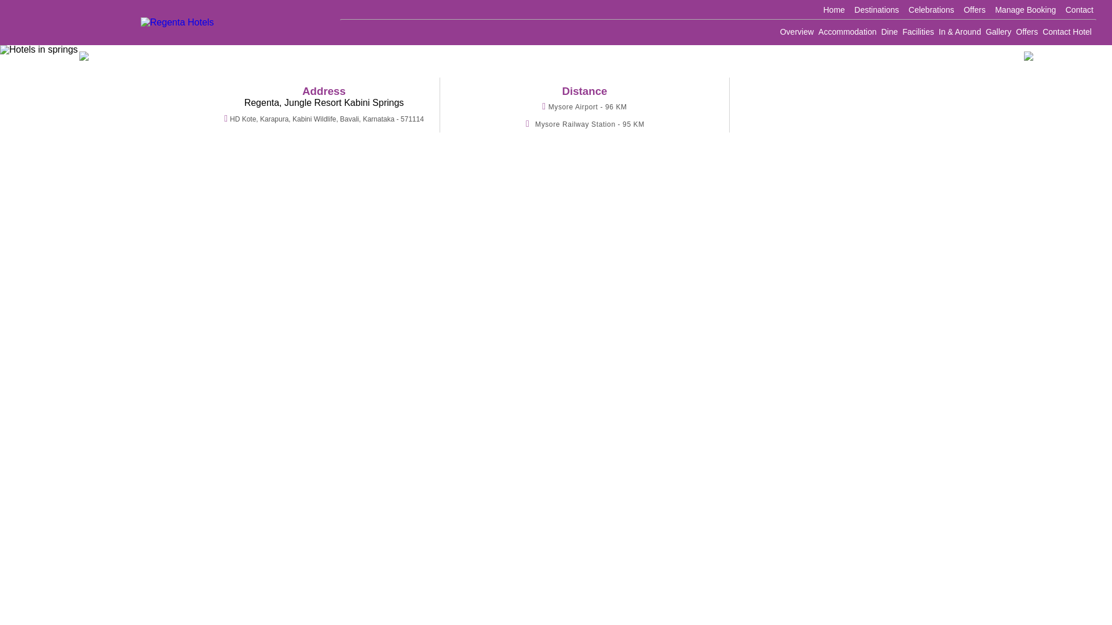  I want to click on Destinations, so click(876, 10).